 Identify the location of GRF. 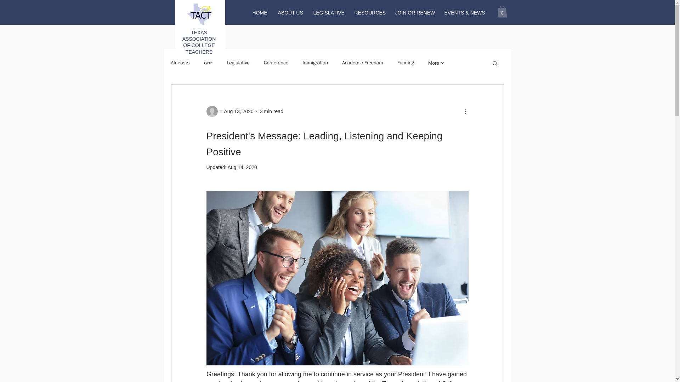
(208, 63).